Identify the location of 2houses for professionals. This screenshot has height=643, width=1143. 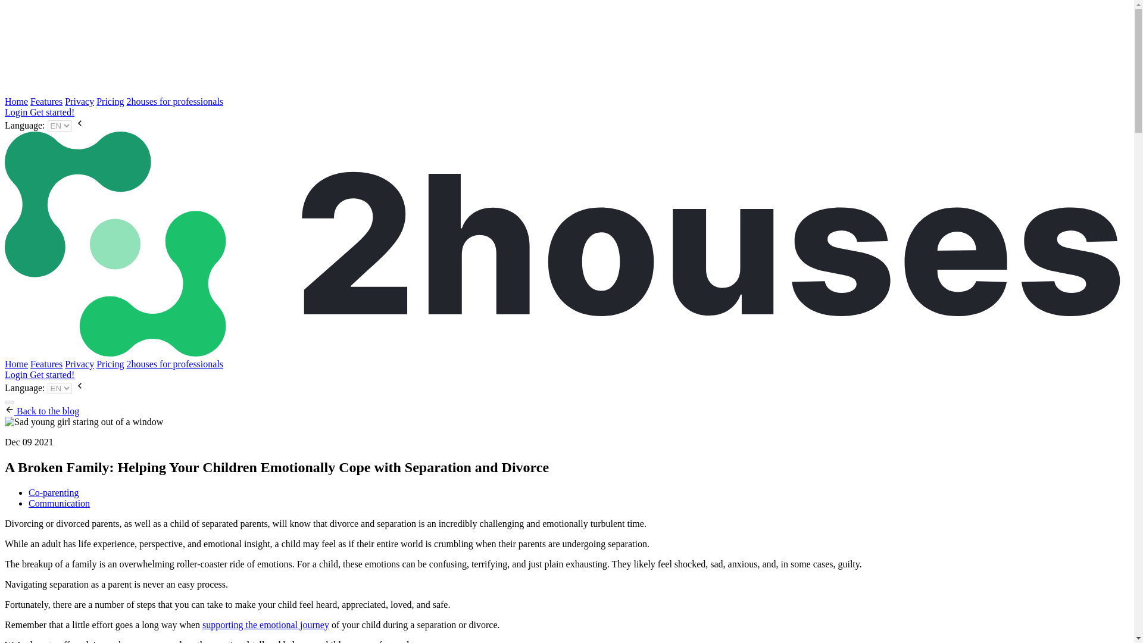
(174, 101).